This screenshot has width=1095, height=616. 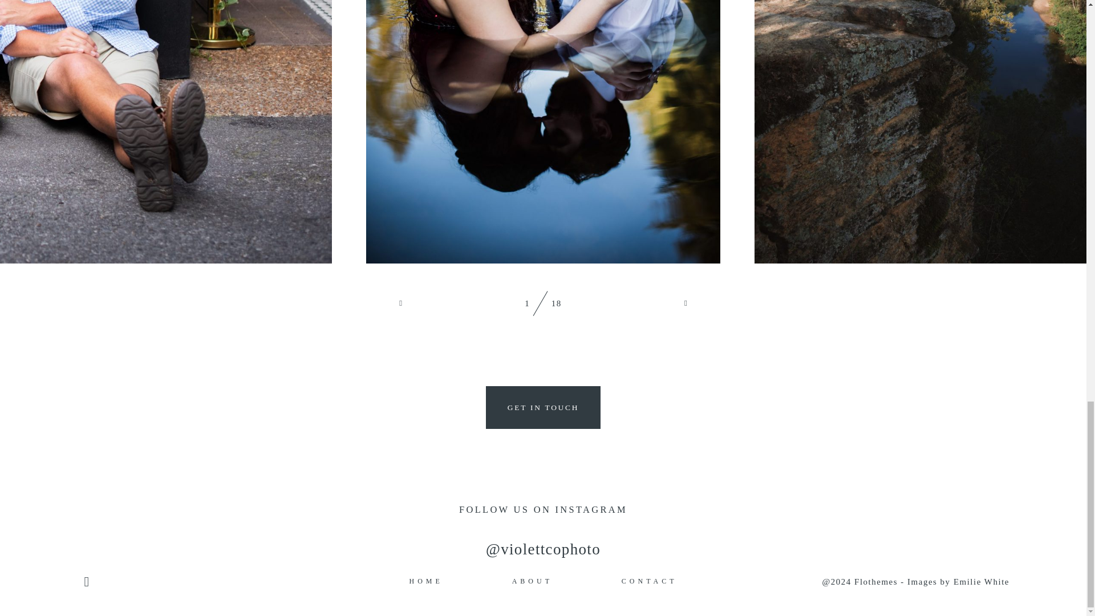 What do you see at coordinates (533, 581) in the screenshot?
I see `ABOUT` at bounding box center [533, 581].